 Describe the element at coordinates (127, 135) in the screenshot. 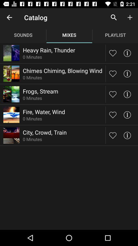

I see `view more information` at that location.